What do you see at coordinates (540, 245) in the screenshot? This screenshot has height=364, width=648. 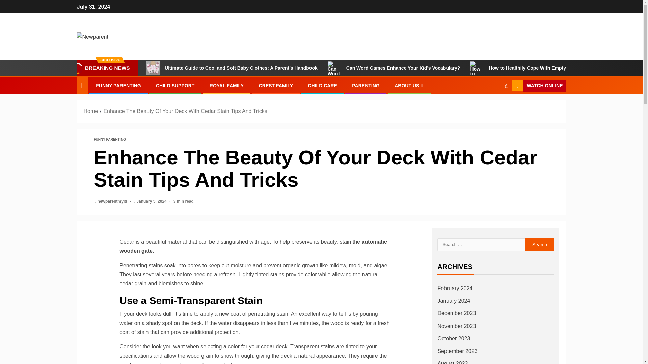 I see `Search` at bounding box center [540, 245].